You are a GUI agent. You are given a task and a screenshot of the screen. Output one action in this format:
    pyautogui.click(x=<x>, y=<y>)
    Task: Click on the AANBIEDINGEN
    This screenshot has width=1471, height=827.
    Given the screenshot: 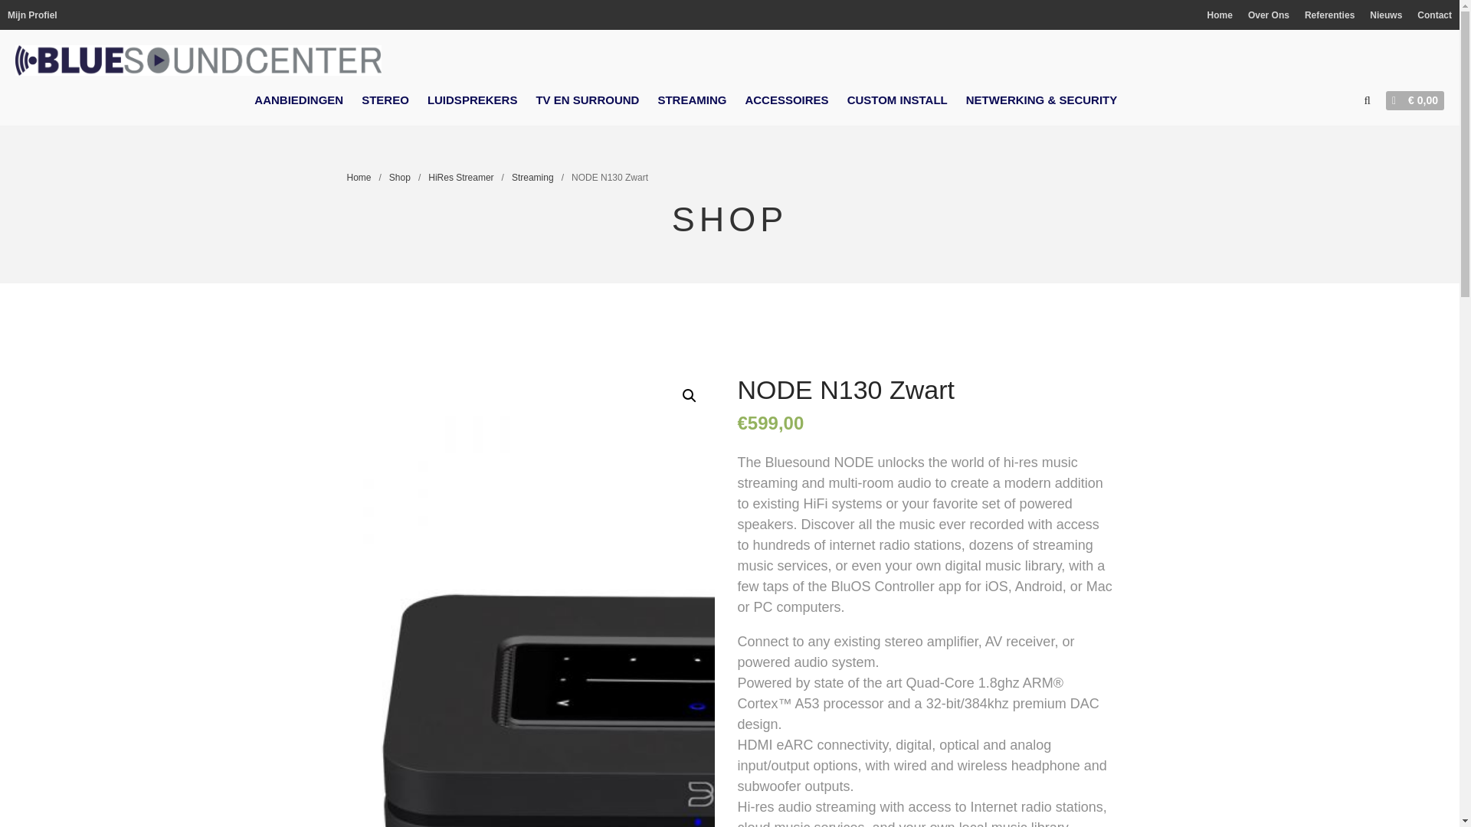 What is the action you would take?
    pyautogui.click(x=299, y=100)
    